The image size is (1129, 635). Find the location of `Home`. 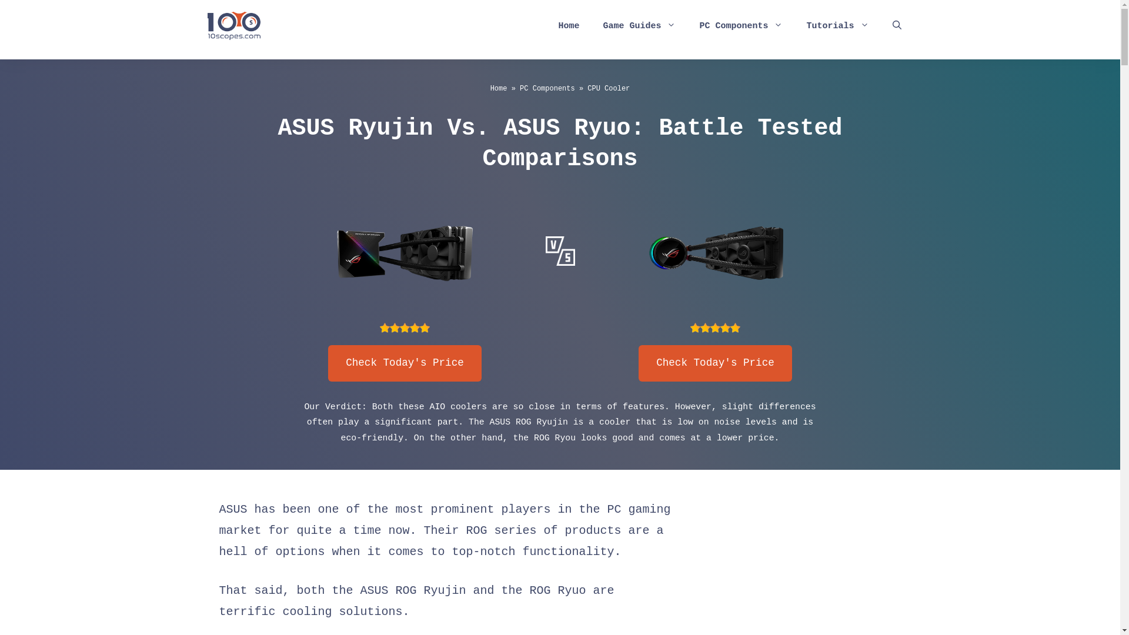

Home is located at coordinates (499, 89).